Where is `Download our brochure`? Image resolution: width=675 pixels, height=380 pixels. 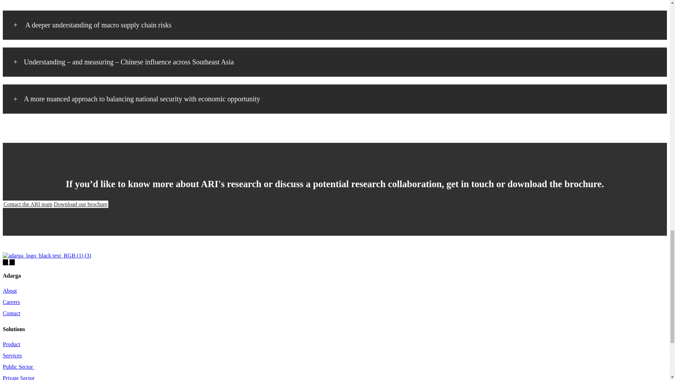 Download our brochure is located at coordinates (81, 204).